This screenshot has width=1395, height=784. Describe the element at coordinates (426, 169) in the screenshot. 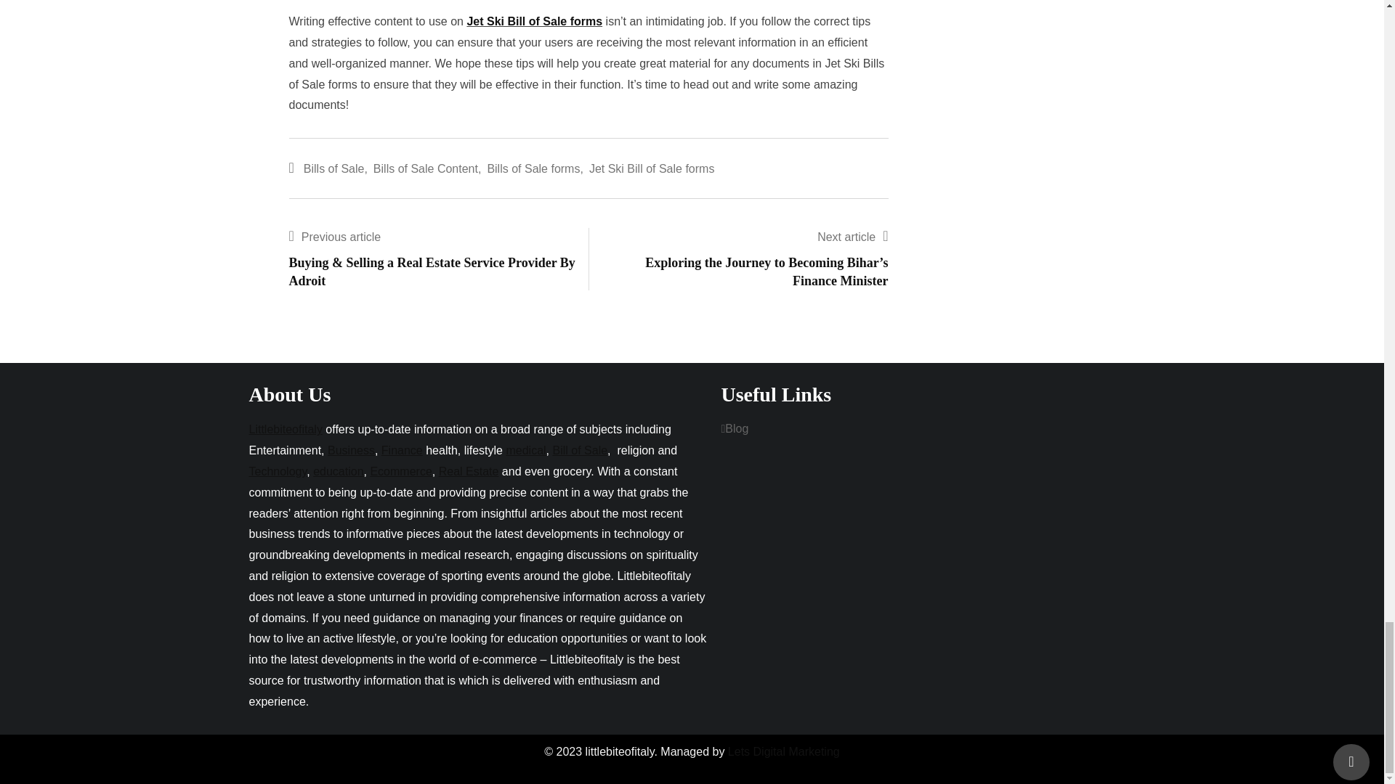

I see `Bills of Sale Content` at that location.